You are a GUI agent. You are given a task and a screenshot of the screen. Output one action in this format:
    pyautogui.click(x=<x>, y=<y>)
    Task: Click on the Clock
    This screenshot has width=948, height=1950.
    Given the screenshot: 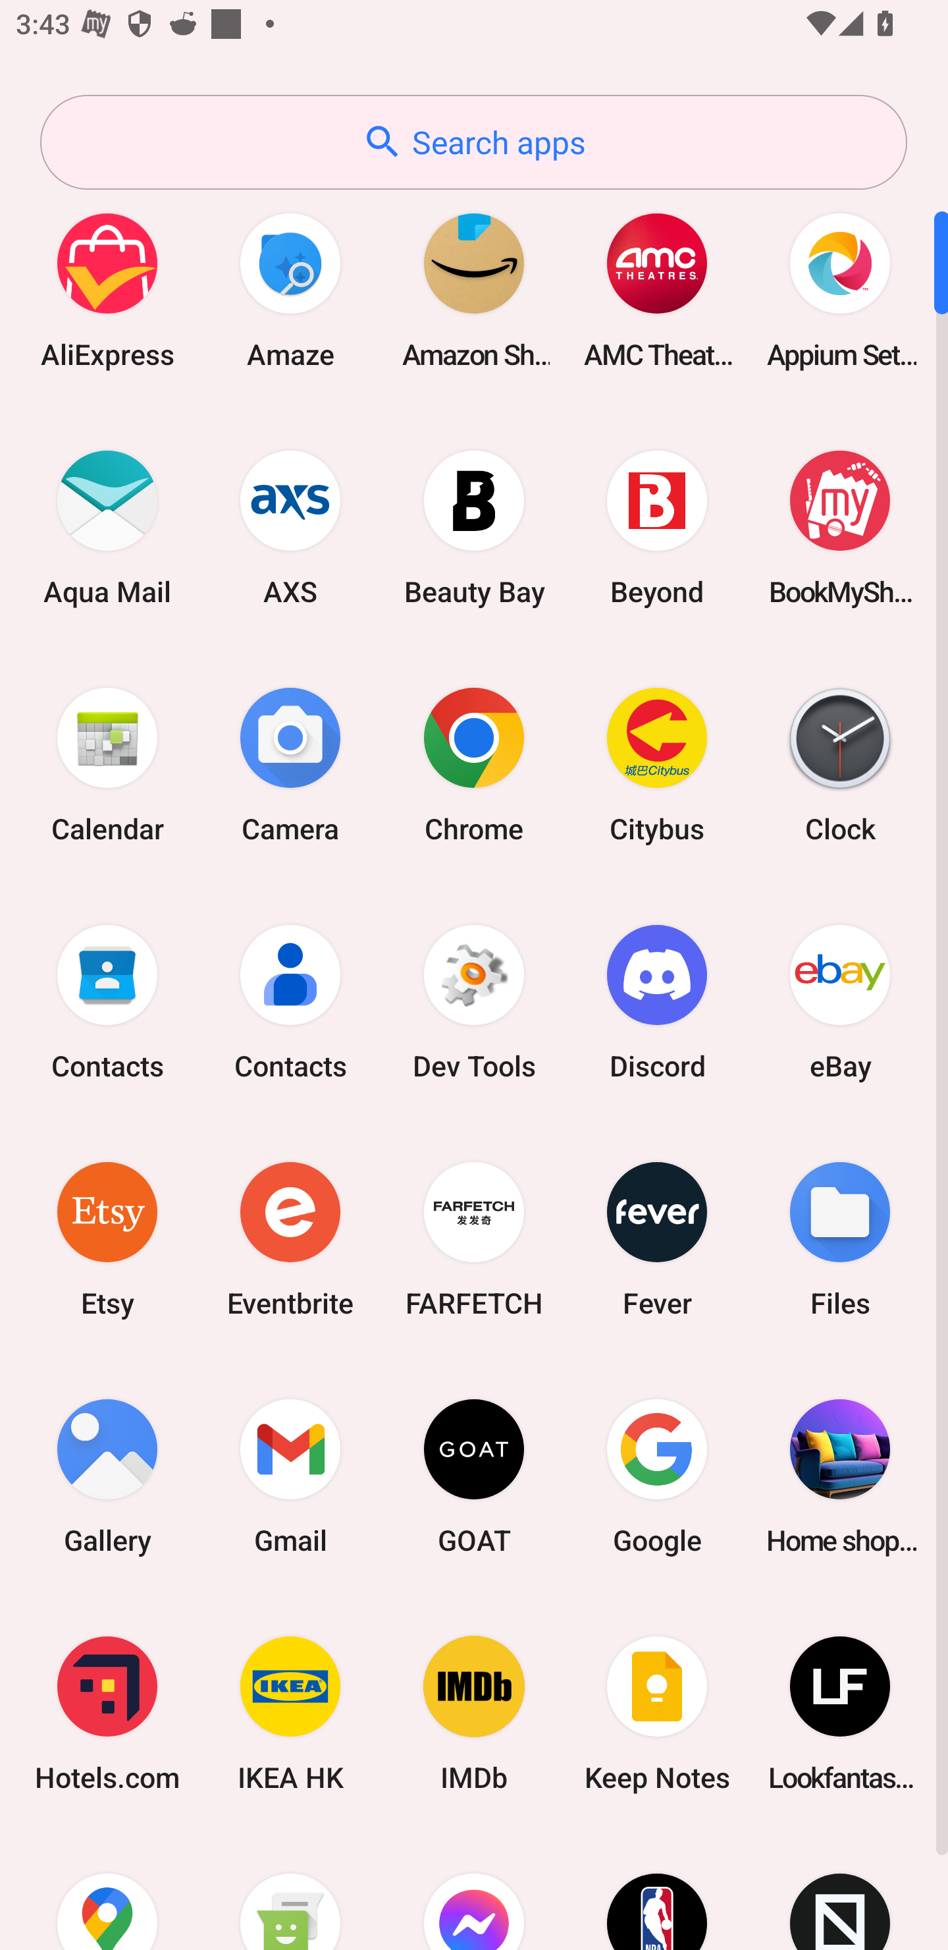 What is the action you would take?
    pyautogui.click(x=840, y=764)
    